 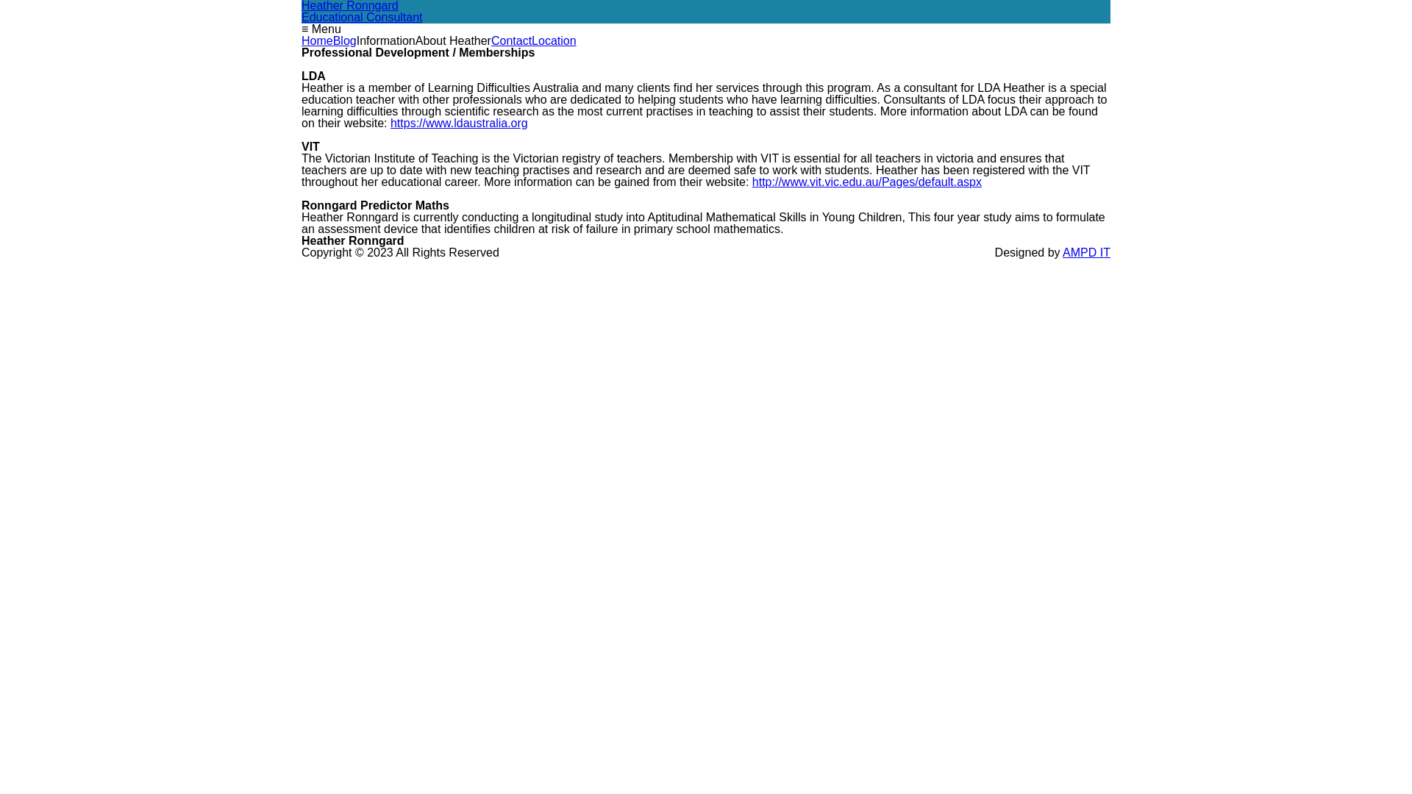 I want to click on AMPD IT, so click(x=1087, y=253).